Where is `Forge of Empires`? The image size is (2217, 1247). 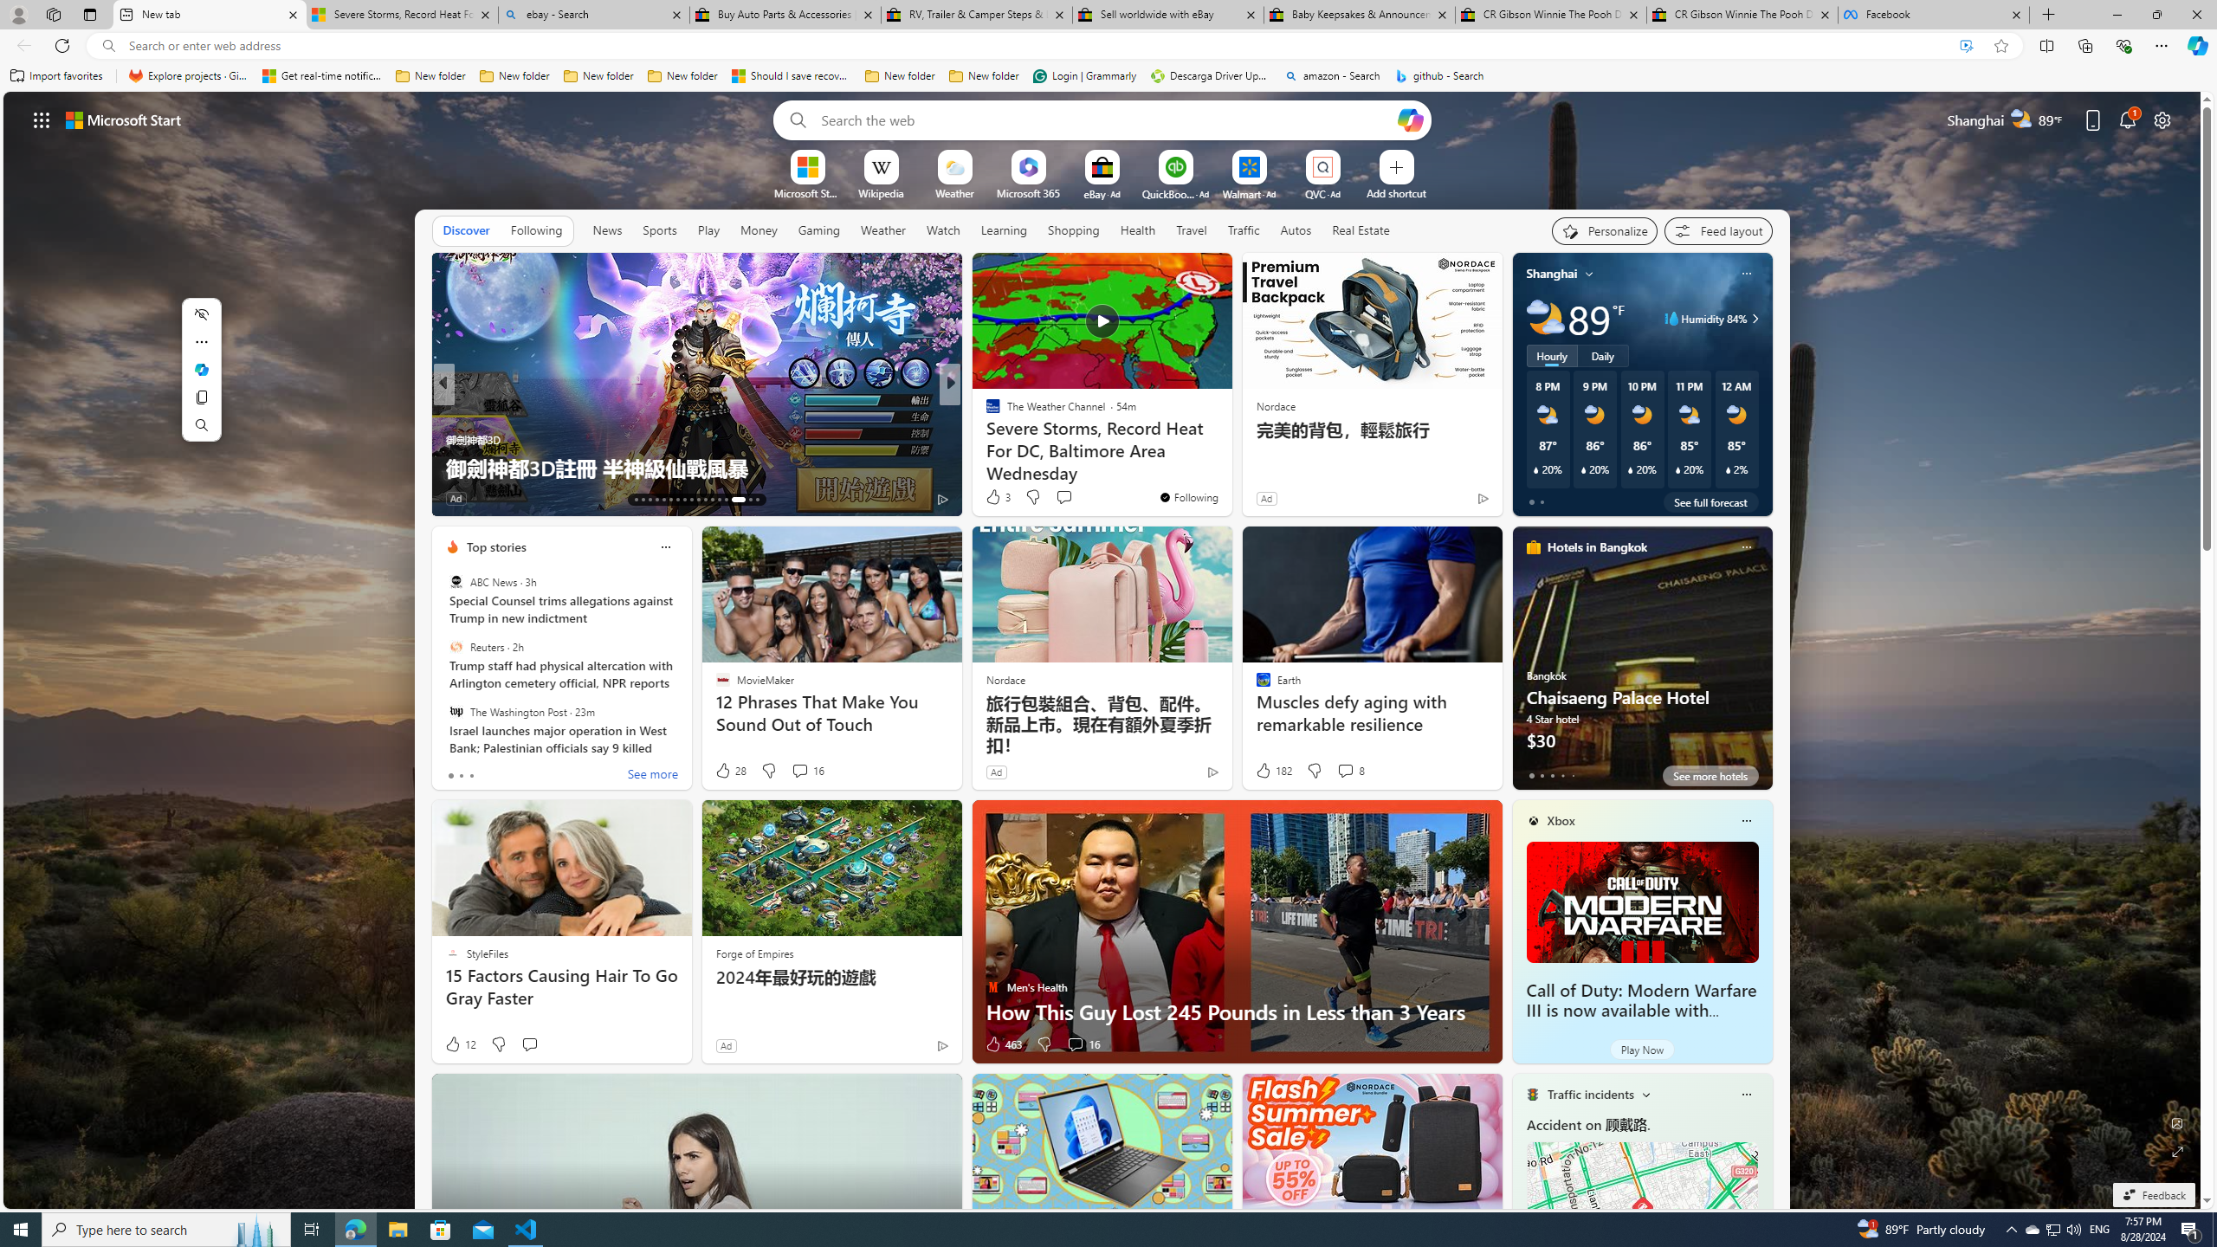
Forge of Empires is located at coordinates (754, 953).